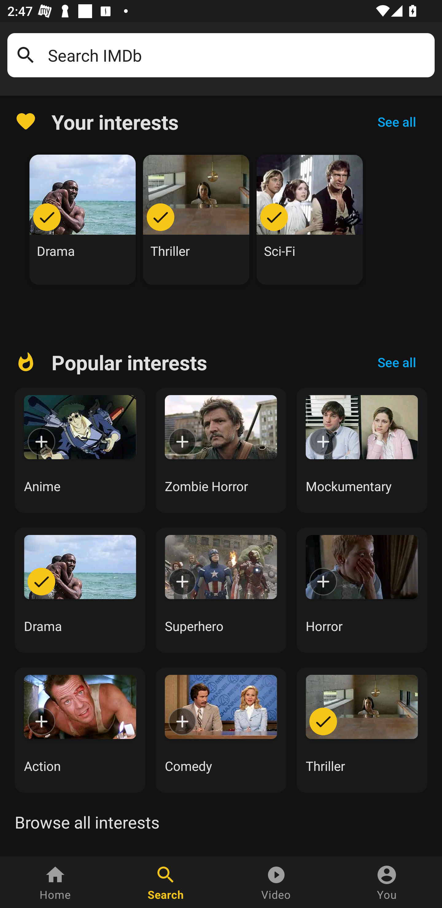  What do you see at coordinates (80, 730) in the screenshot?
I see `Action` at bounding box center [80, 730].